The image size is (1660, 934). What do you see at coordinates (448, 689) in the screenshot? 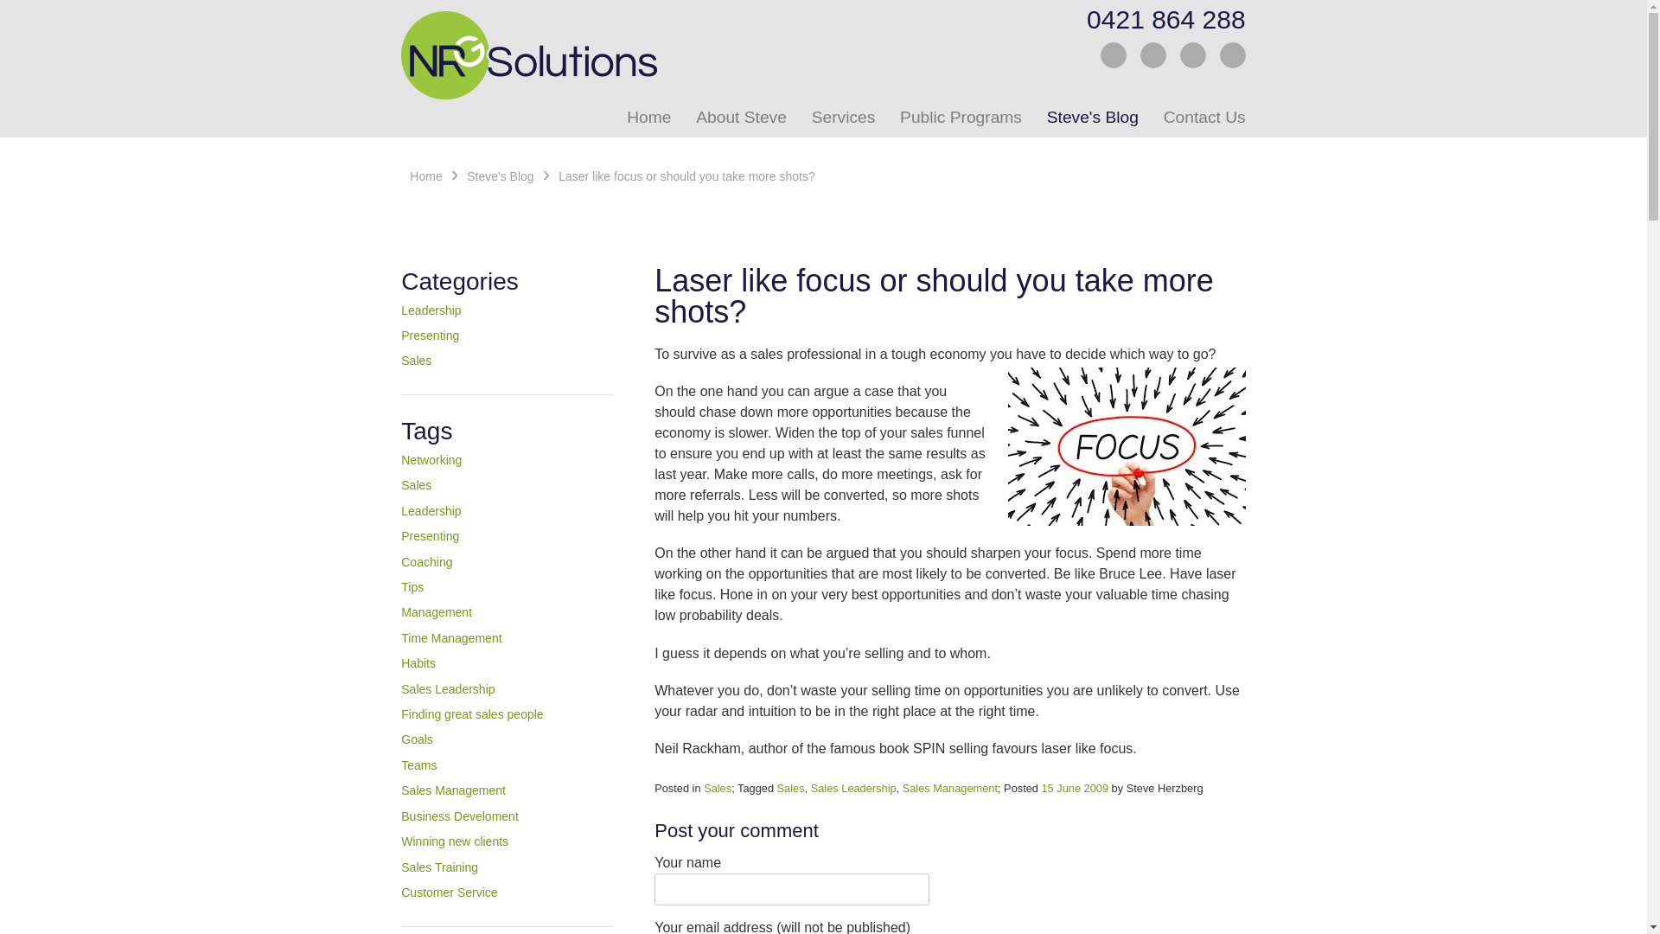
I see `Sales Leadership` at bounding box center [448, 689].